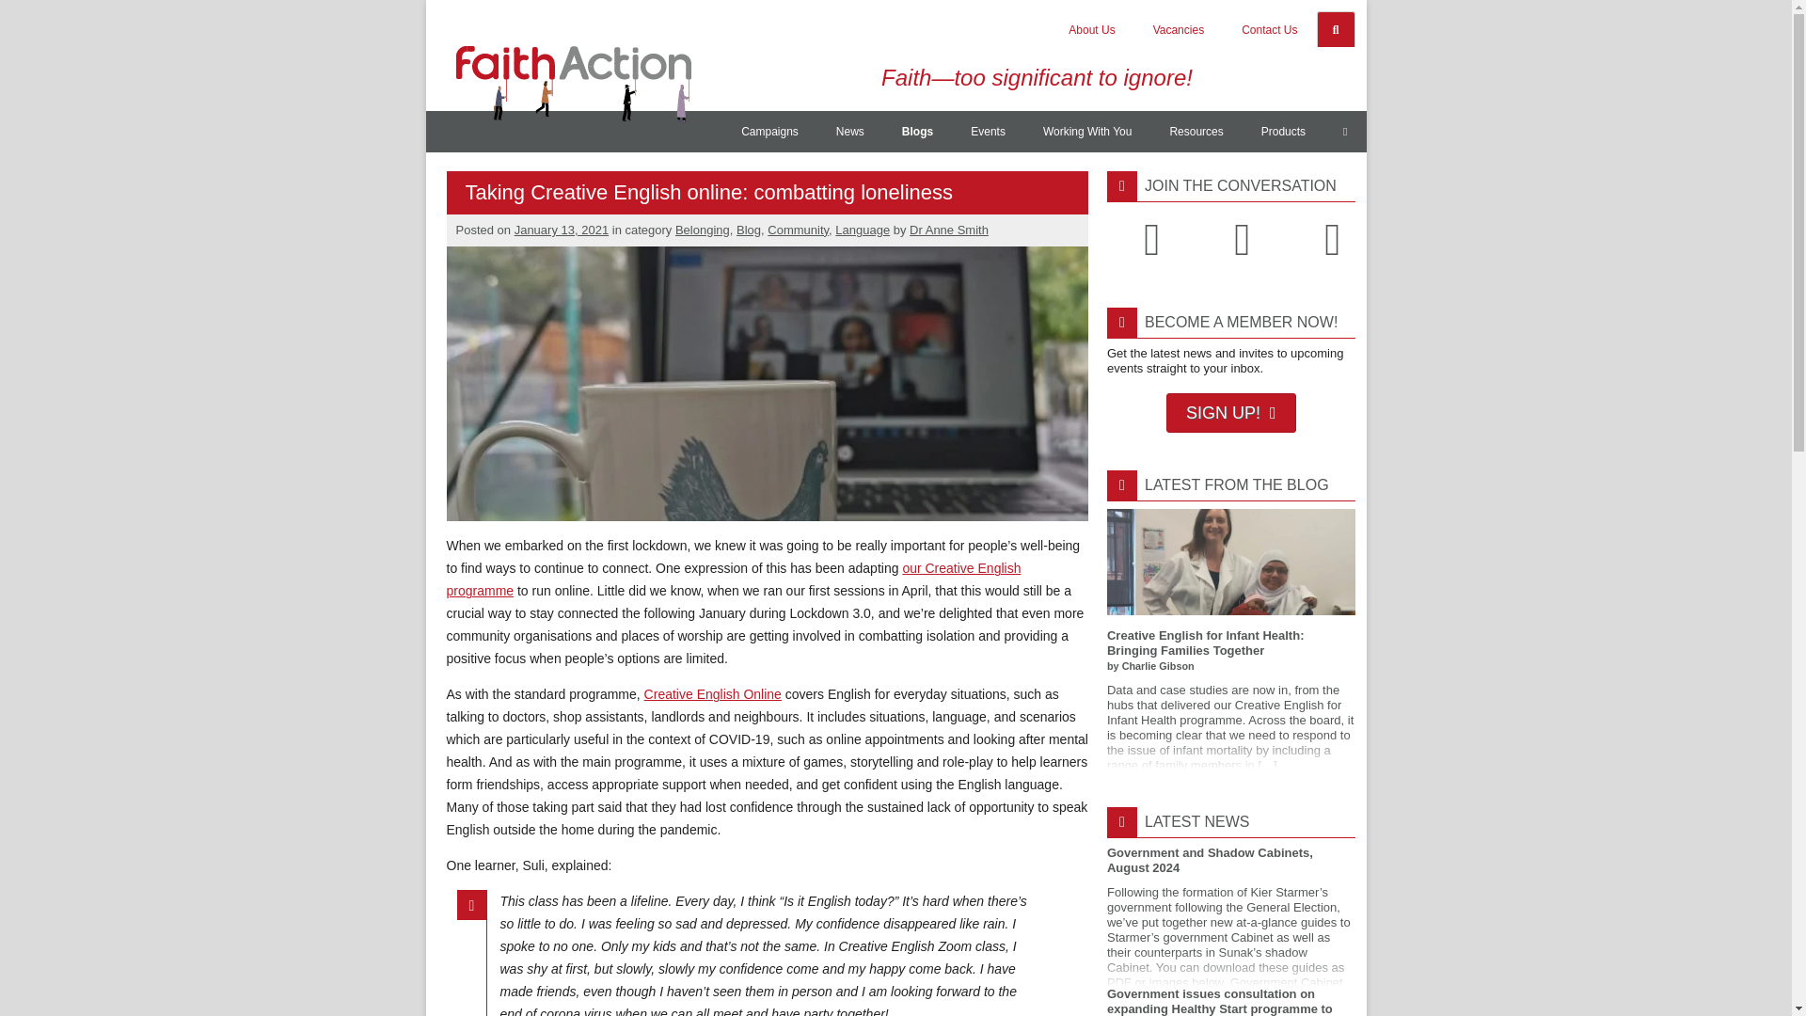 The height and width of the screenshot is (1016, 1806). I want to click on View all posts by Dr Anne Smith, so click(948, 230).